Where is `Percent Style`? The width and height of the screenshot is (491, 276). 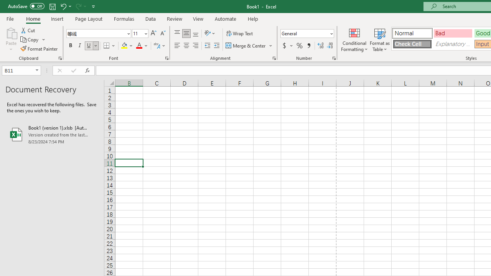 Percent Style is located at coordinates (300, 46).